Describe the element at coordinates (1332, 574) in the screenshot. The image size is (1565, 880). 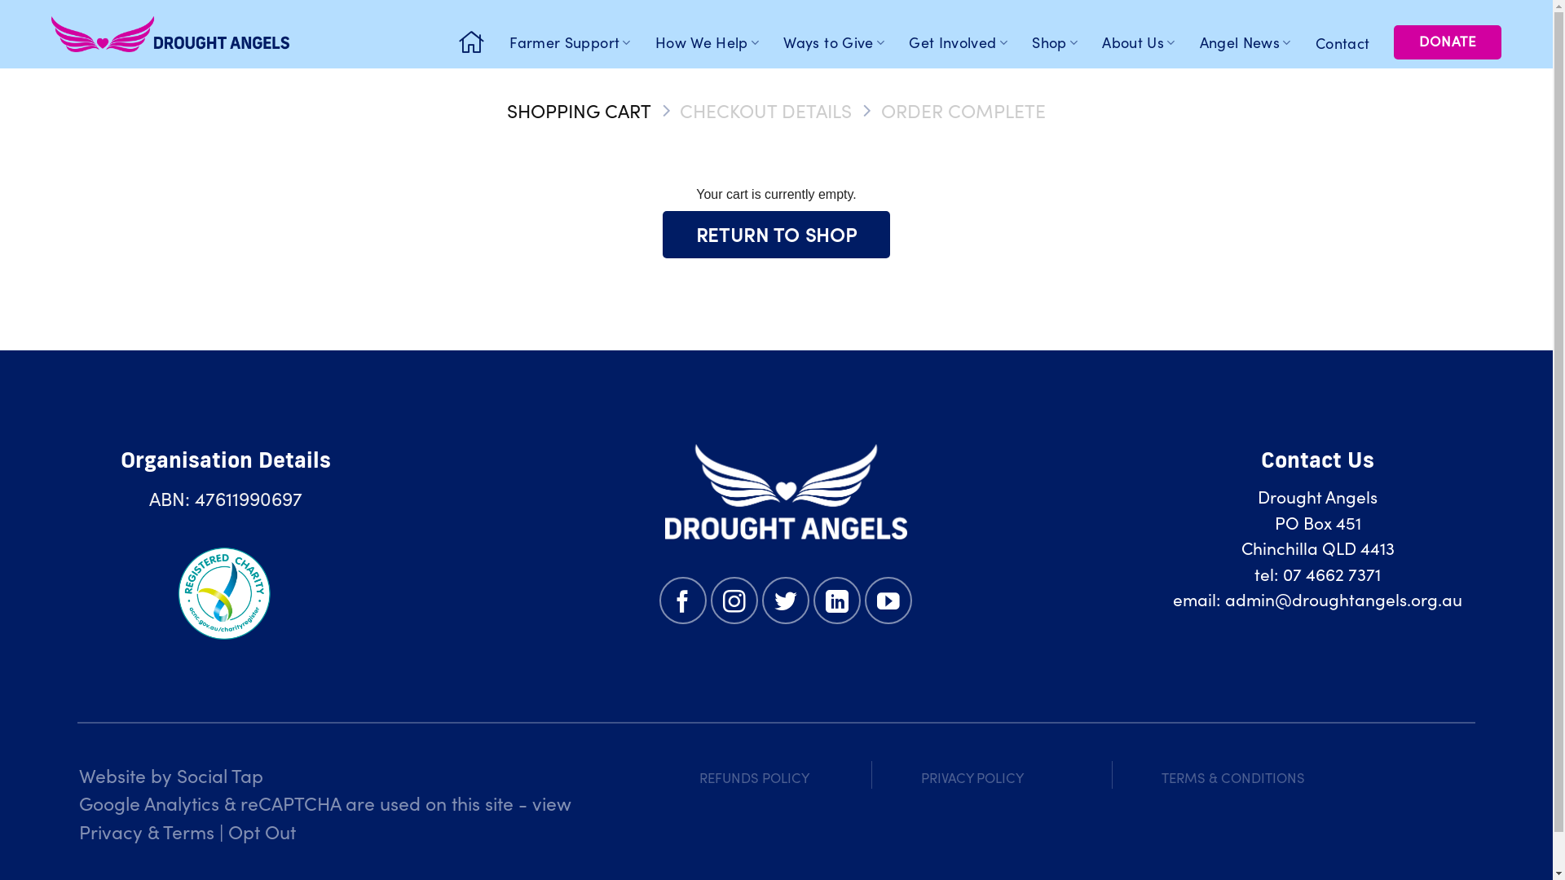
I see `07 4662 7371` at that location.